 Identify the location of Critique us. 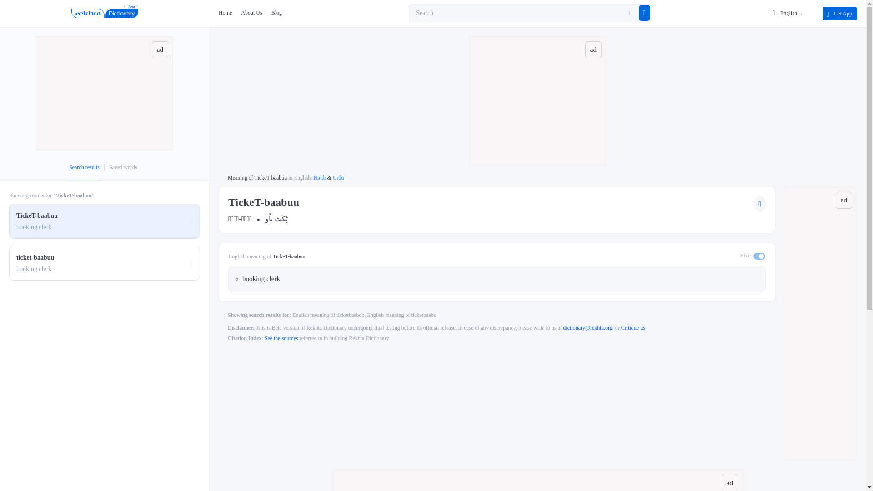
(633, 327).